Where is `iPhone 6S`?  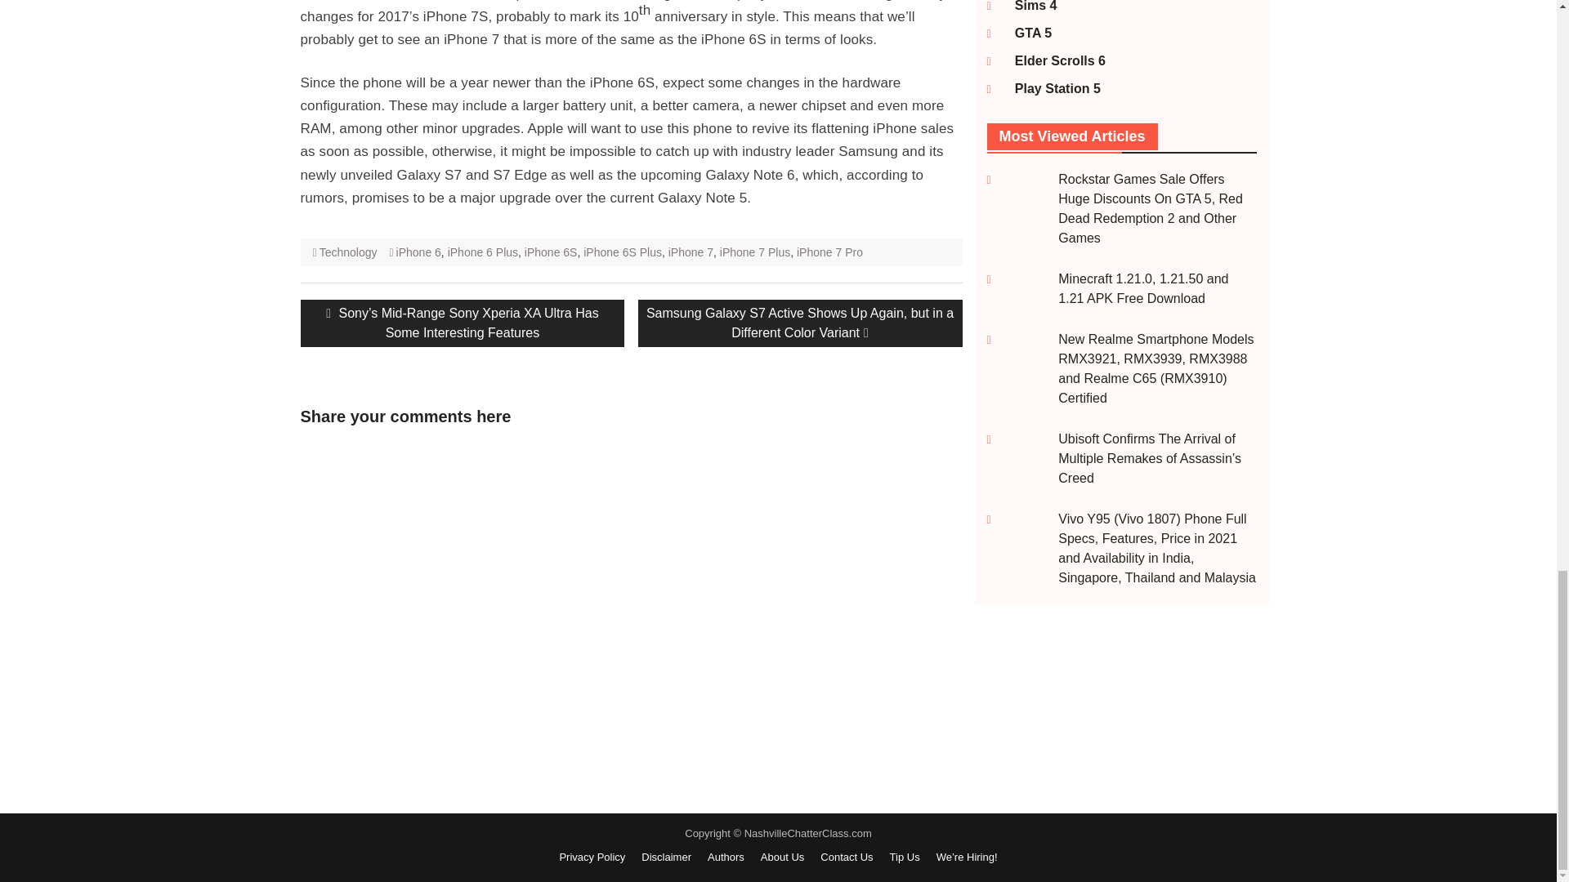
iPhone 6S is located at coordinates (551, 252).